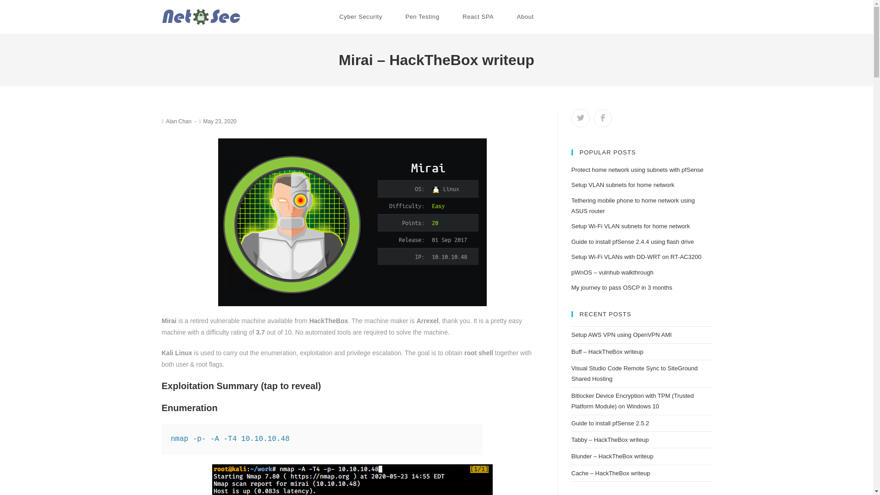 The height and width of the screenshot is (495, 880). Describe the element at coordinates (580, 118) in the screenshot. I see `Share on Twitter` at that location.